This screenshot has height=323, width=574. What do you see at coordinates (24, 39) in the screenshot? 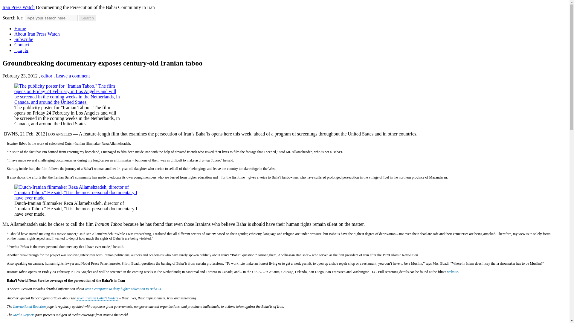
I see `Subscribe` at bounding box center [24, 39].